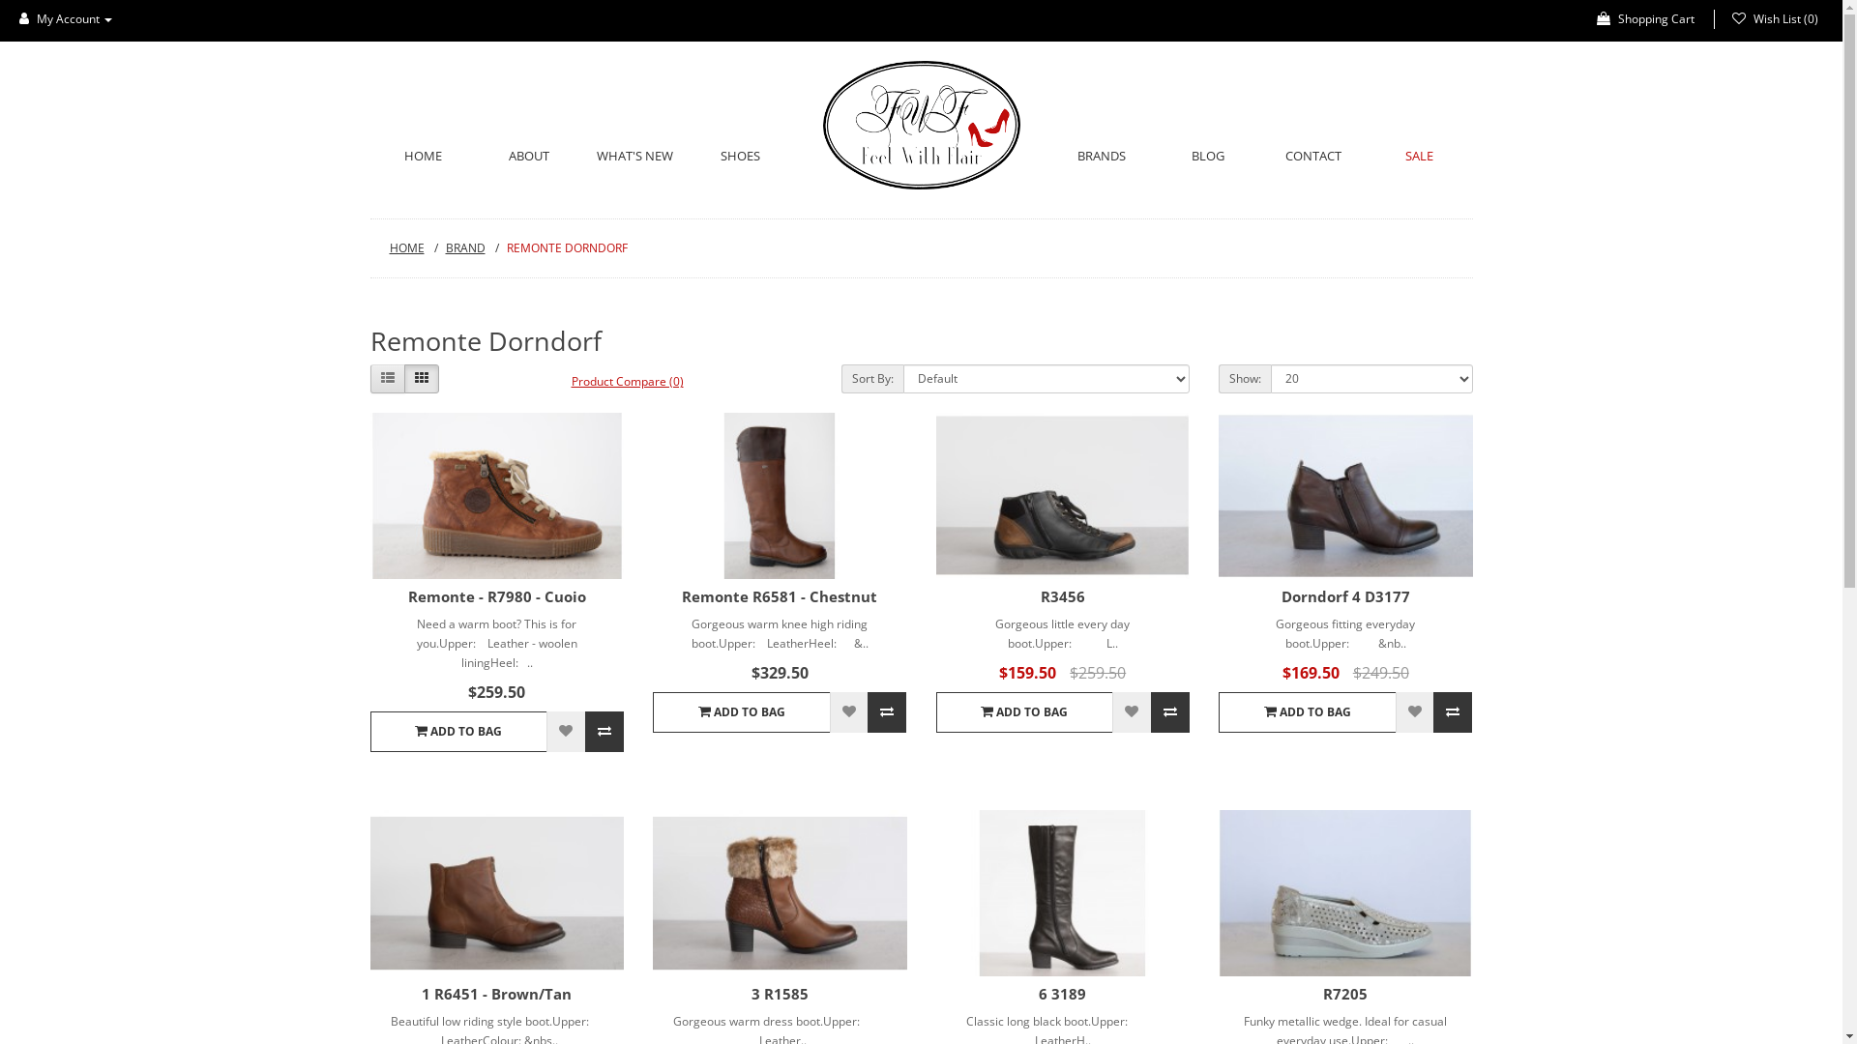  What do you see at coordinates (497, 994) in the screenshot?
I see `1 R6451 - Brown/Tan` at bounding box center [497, 994].